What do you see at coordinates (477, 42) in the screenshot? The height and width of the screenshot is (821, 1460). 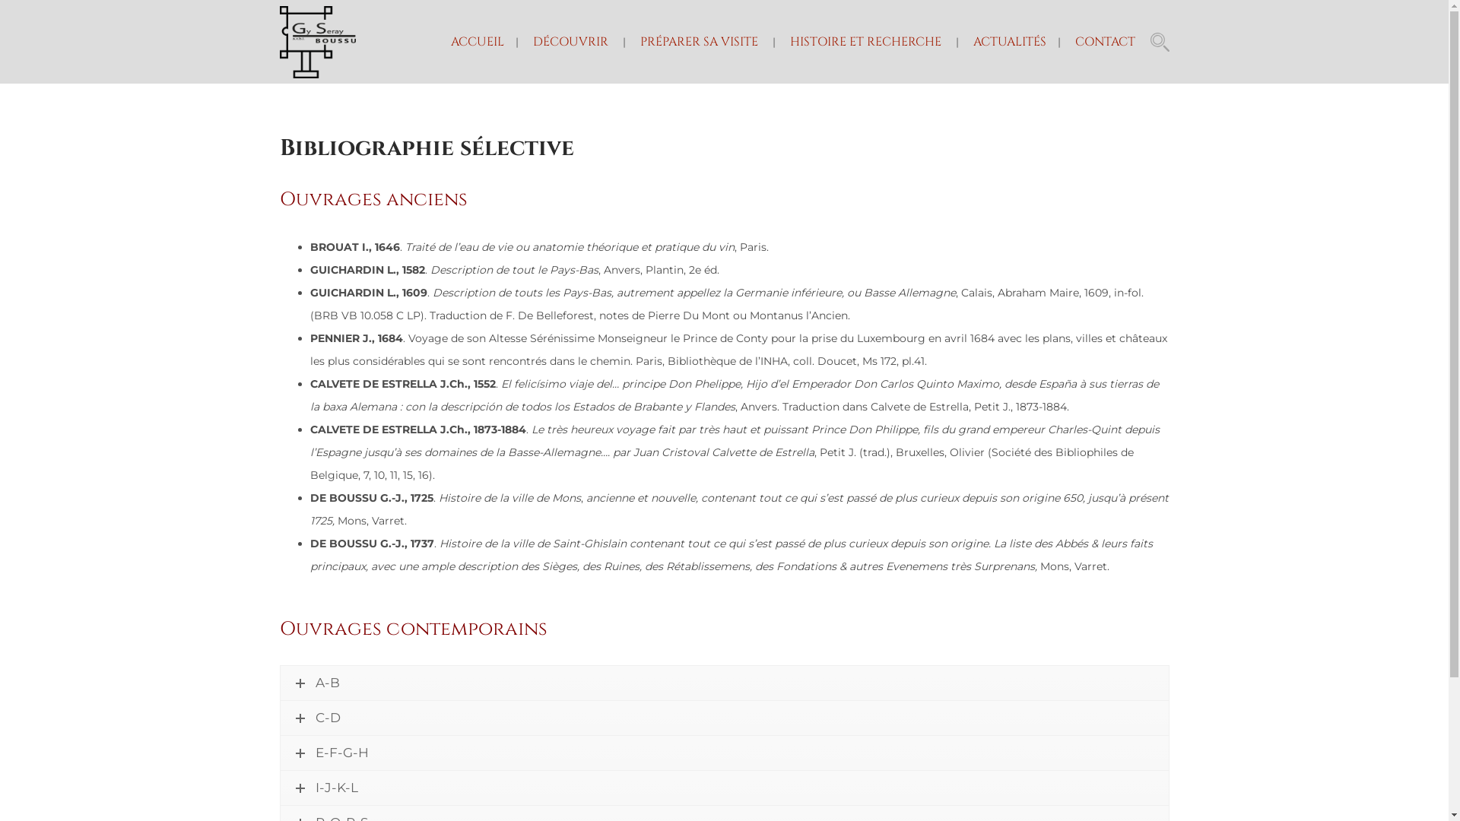 I see `ACCUEIL` at bounding box center [477, 42].